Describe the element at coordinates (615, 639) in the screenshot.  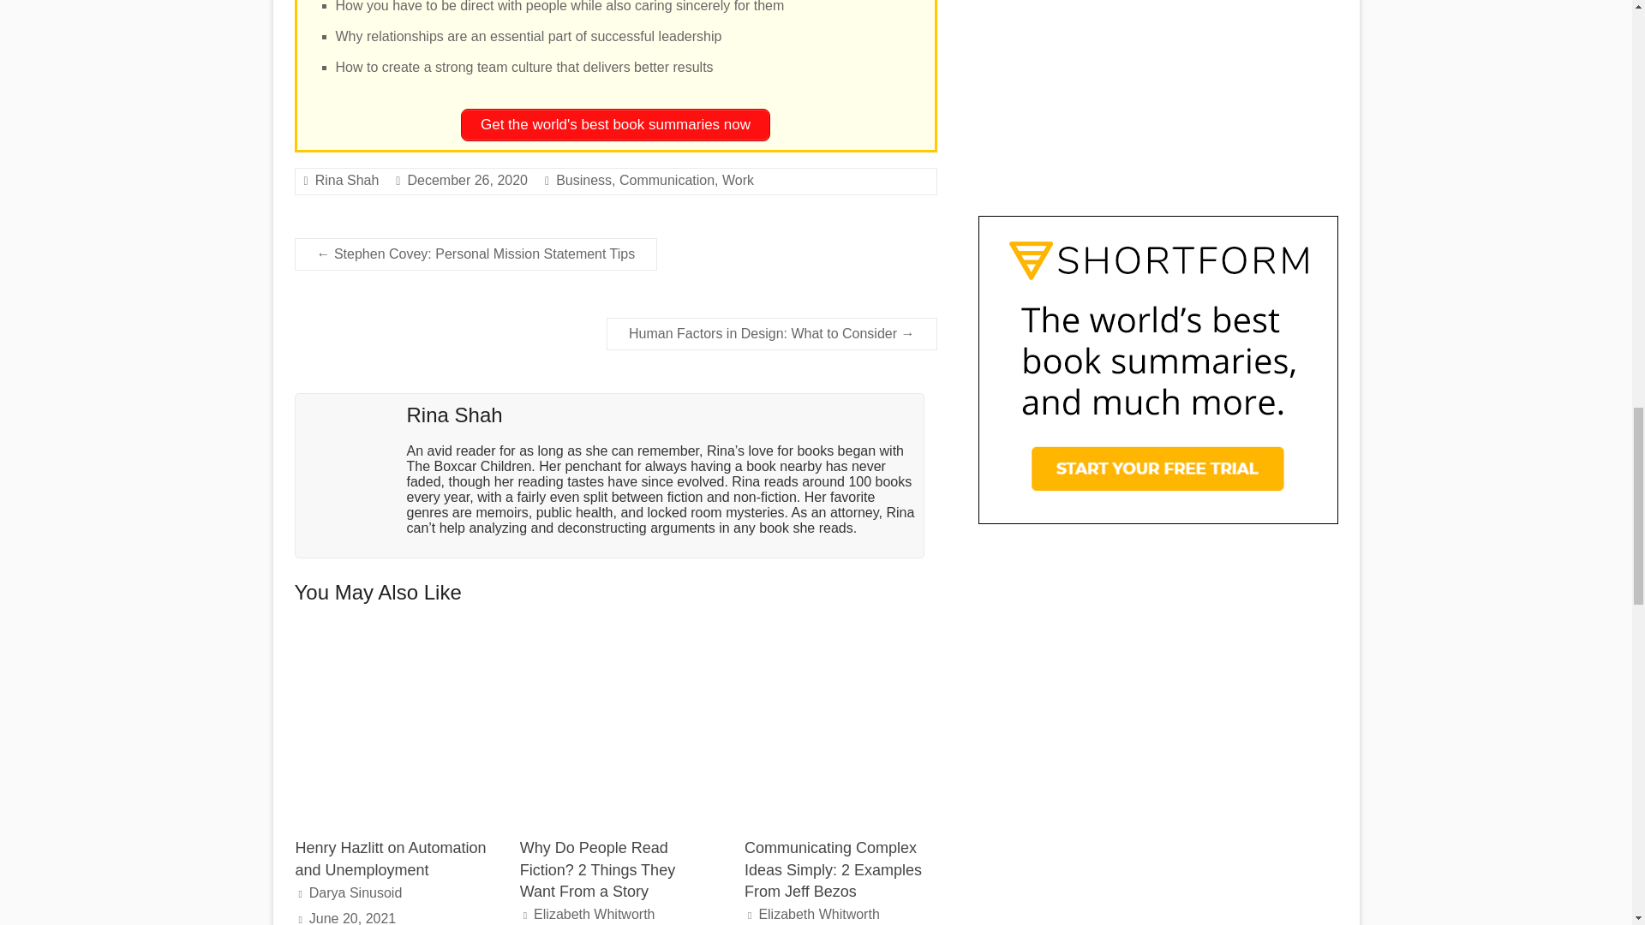
I see `Why Do People Read Fiction? 2 Things They Want From a Story` at that location.